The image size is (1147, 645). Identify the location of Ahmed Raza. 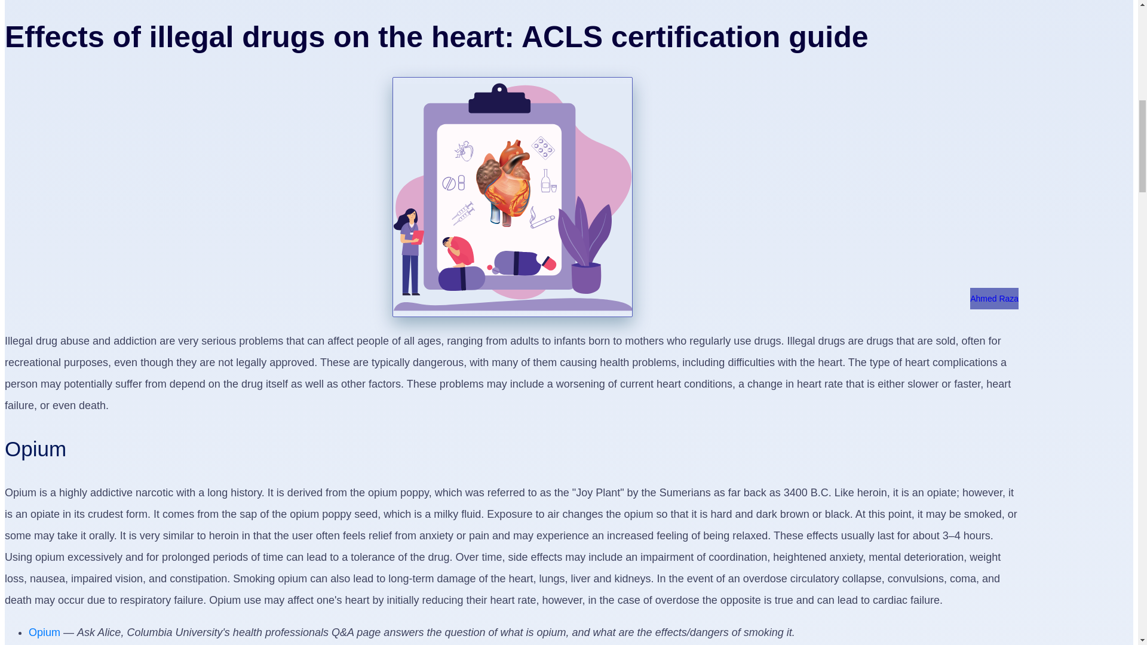
(994, 299).